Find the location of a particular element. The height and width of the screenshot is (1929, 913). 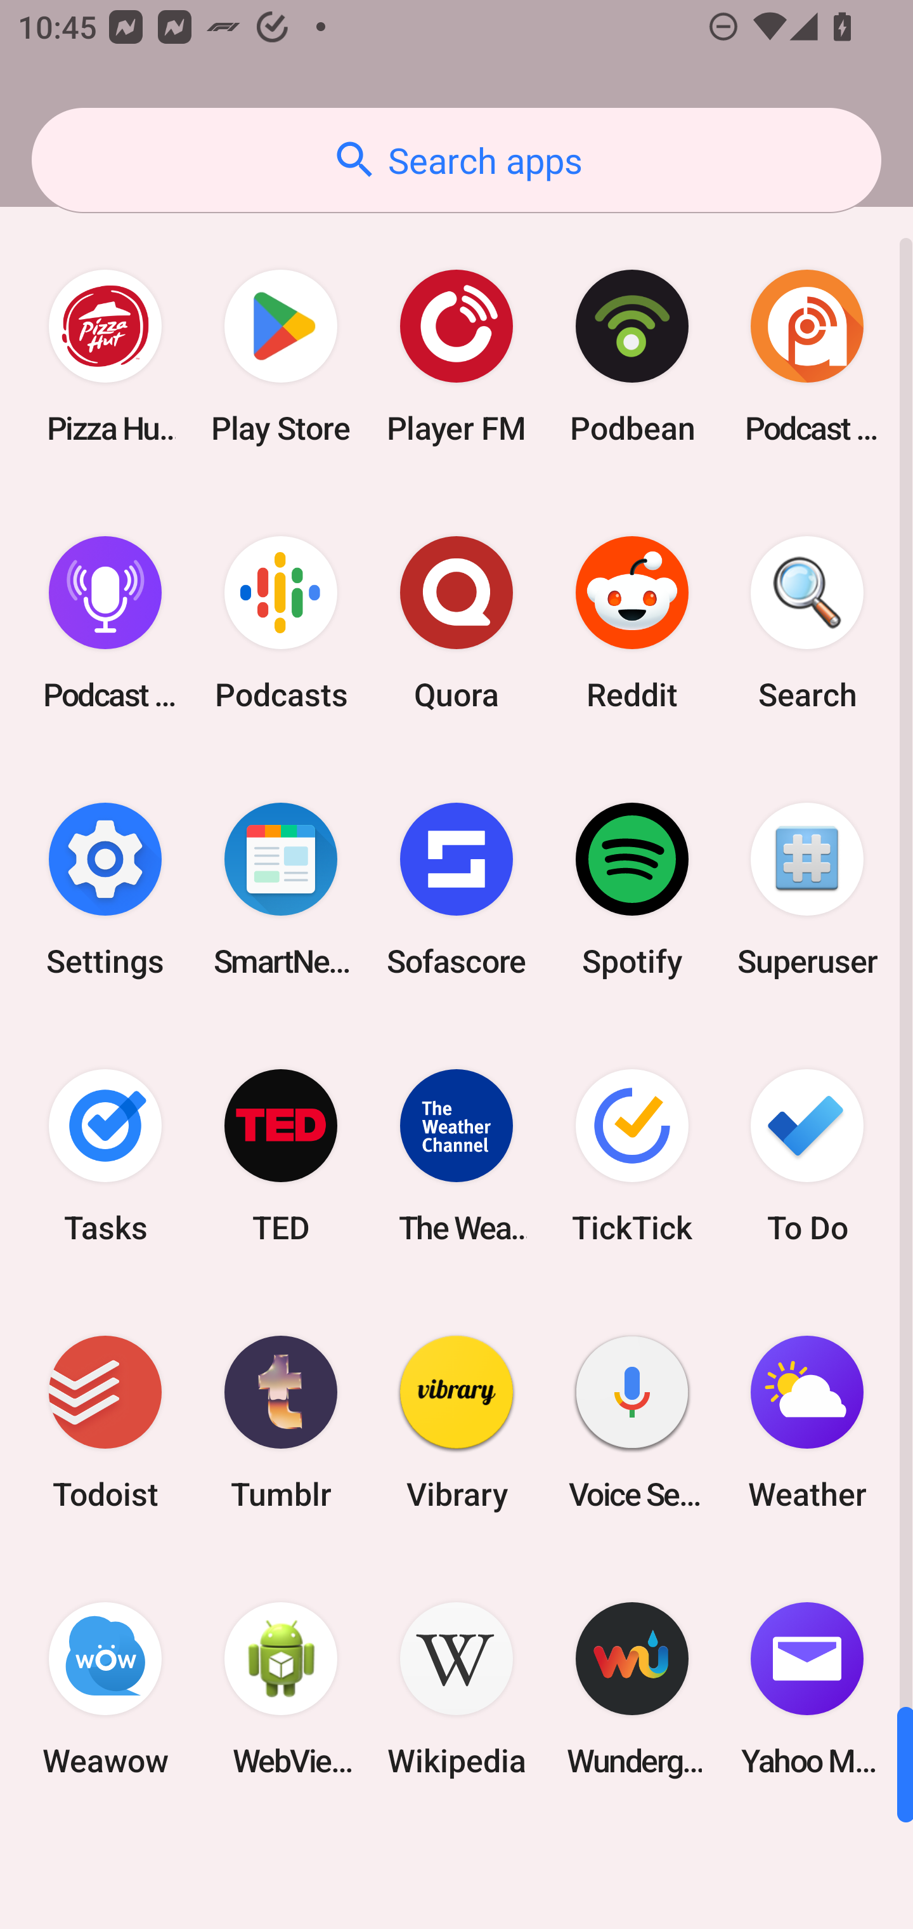

Weawow is located at coordinates (105, 1689).